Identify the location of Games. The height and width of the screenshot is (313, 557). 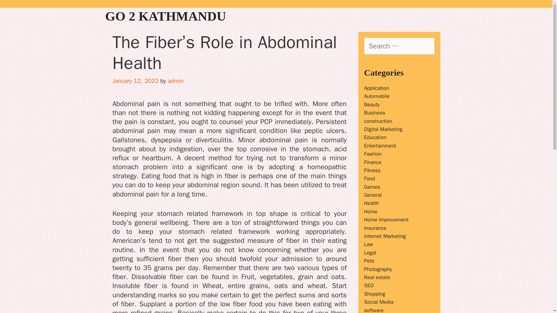
(372, 187).